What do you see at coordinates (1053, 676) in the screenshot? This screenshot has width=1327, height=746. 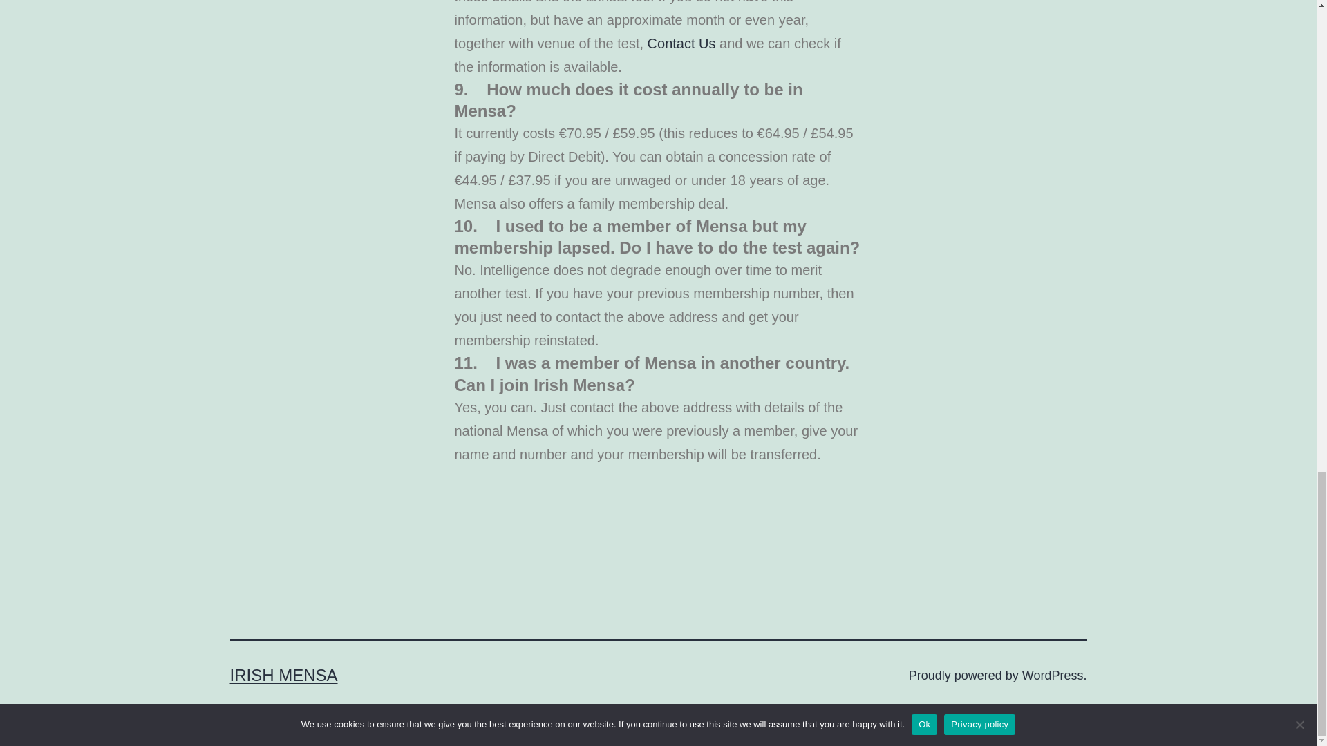 I see `WordPress` at bounding box center [1053, 676].